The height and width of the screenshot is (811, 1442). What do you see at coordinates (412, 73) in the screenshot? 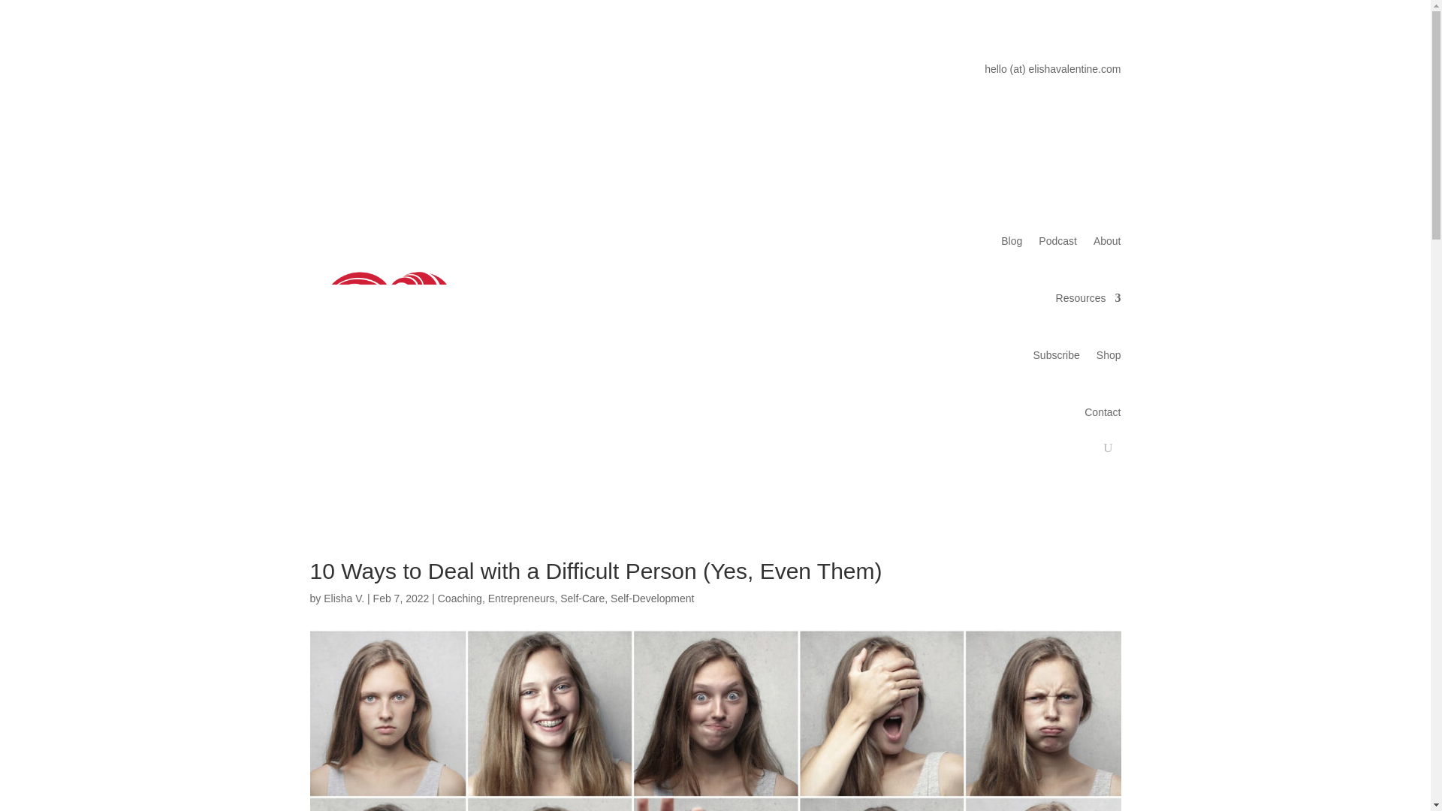
I see `Follow on X` at bounding box center [412, 73].